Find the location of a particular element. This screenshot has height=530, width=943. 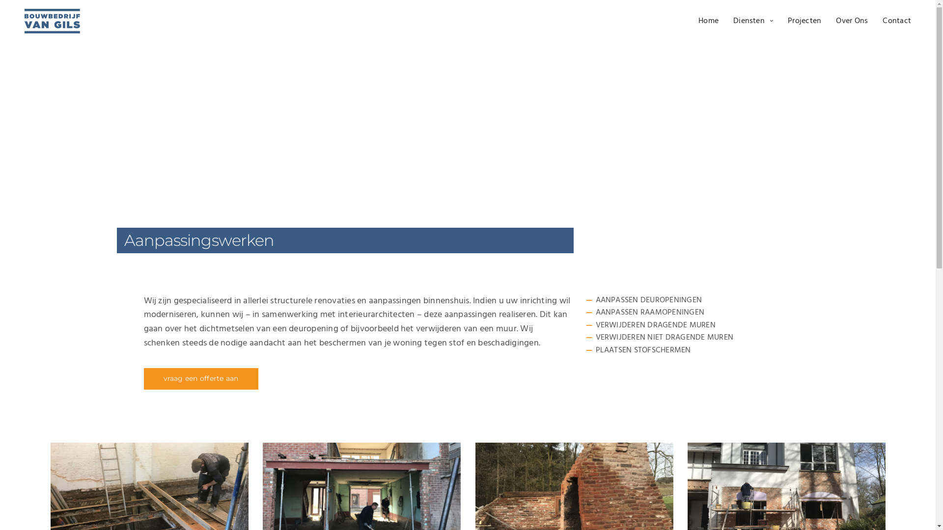

Contact is located at coordinates (897, 21).